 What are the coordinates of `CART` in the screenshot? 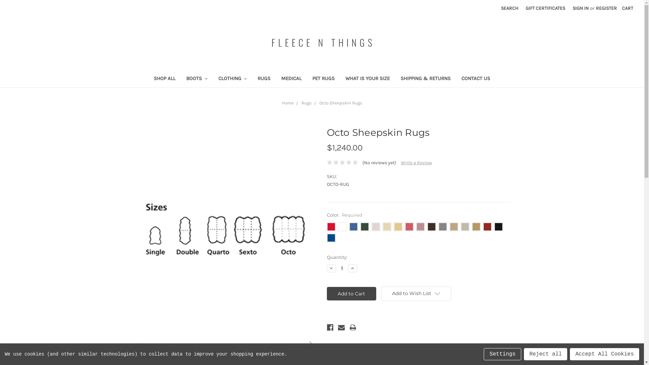 It's located at (627, 8).